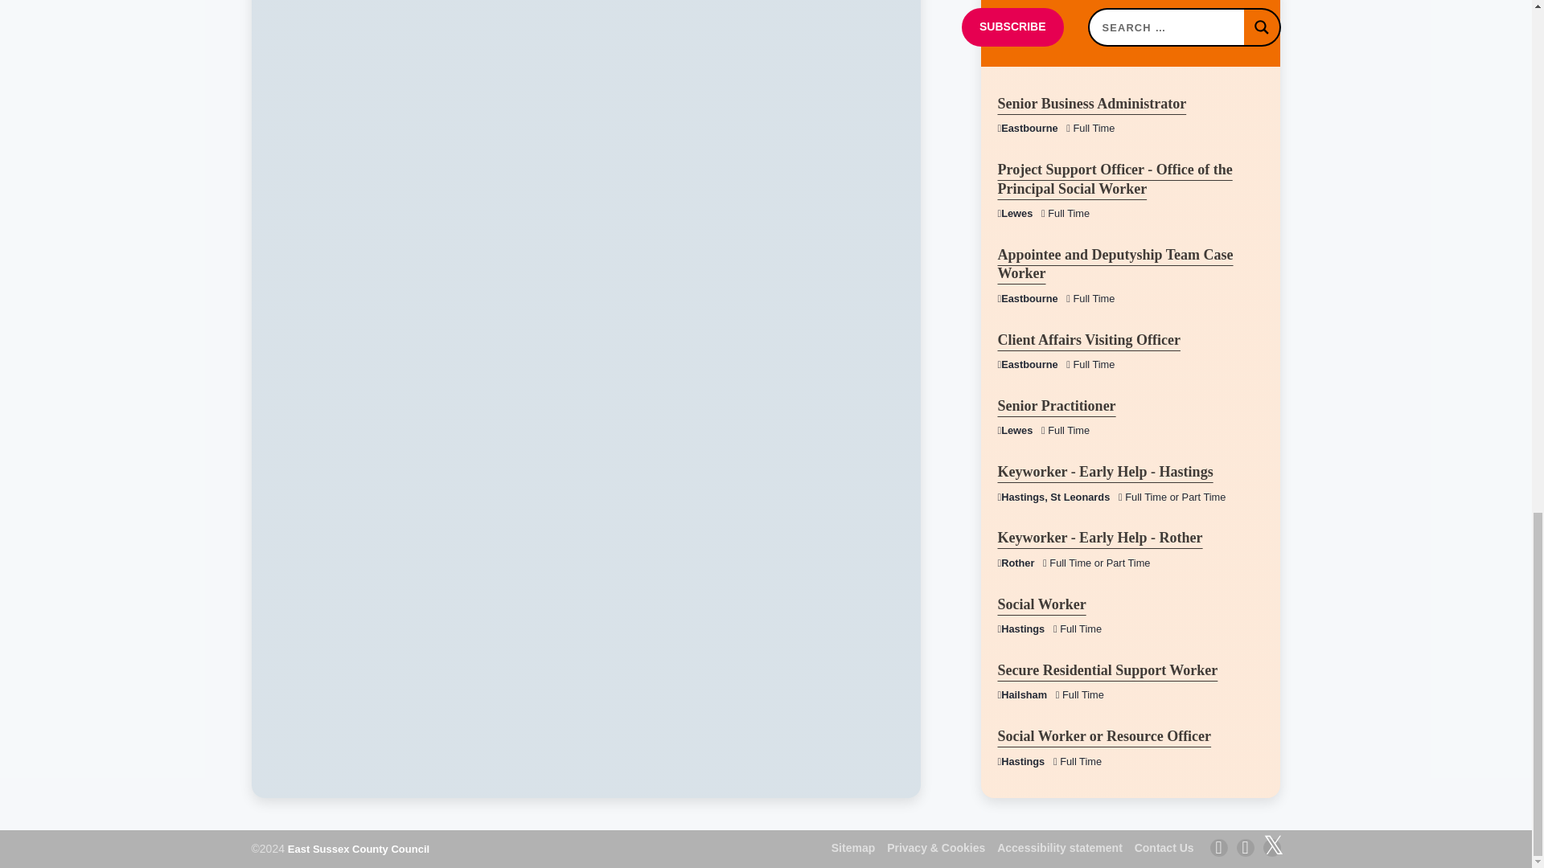  I want to click on Keyworker - Early Help - Hastings, so click(1105, 471).